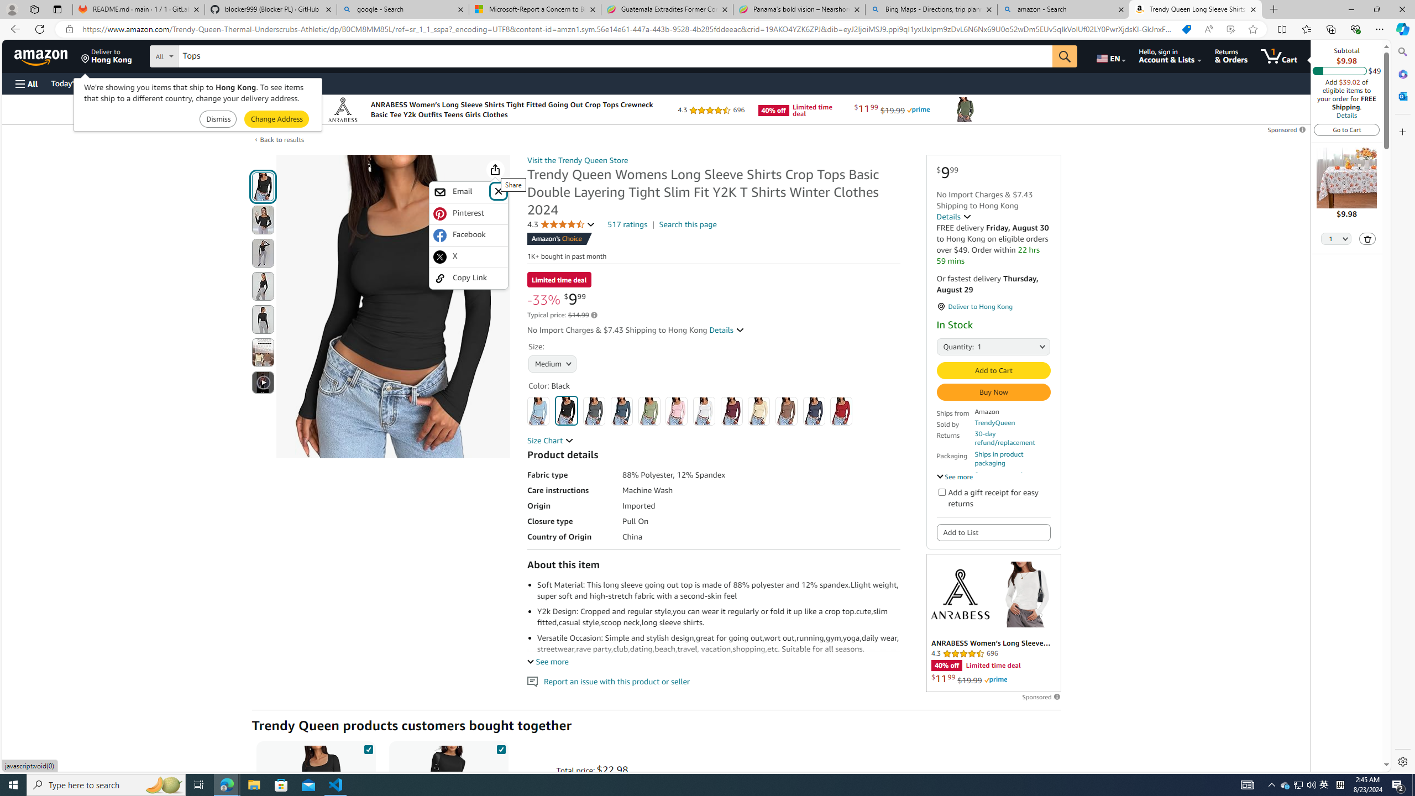  I want to click on amazon - Search, so click(1064, 9).